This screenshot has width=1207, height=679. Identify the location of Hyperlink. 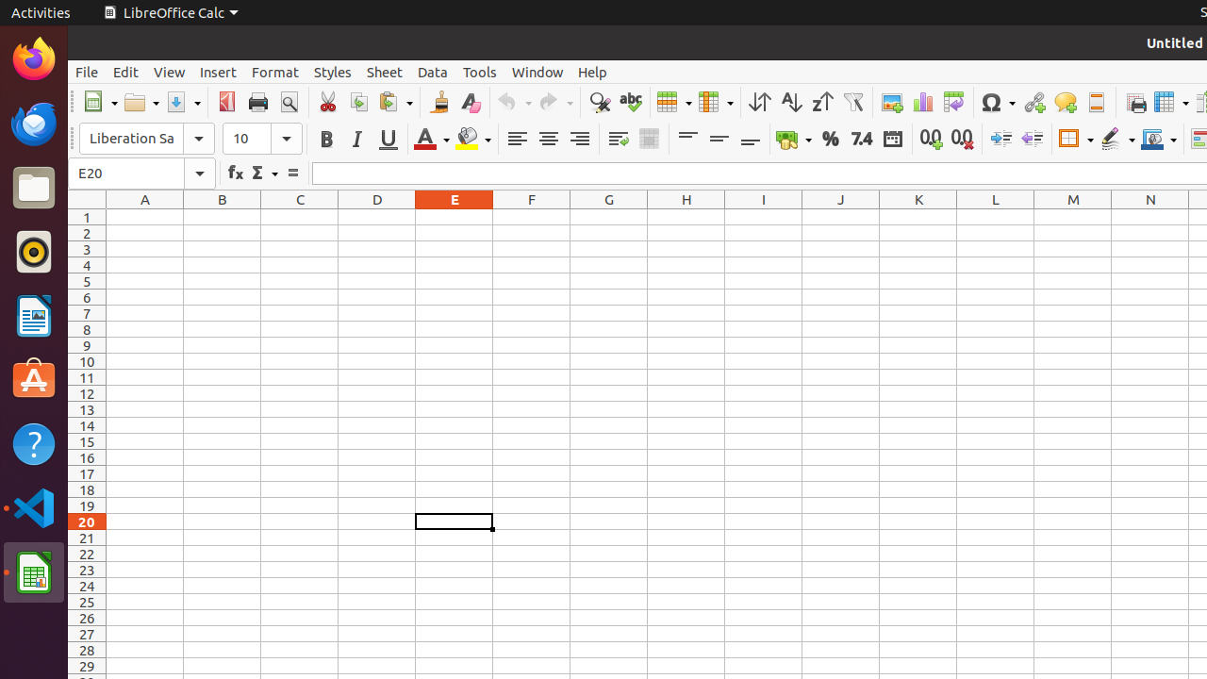
(1033, 102).